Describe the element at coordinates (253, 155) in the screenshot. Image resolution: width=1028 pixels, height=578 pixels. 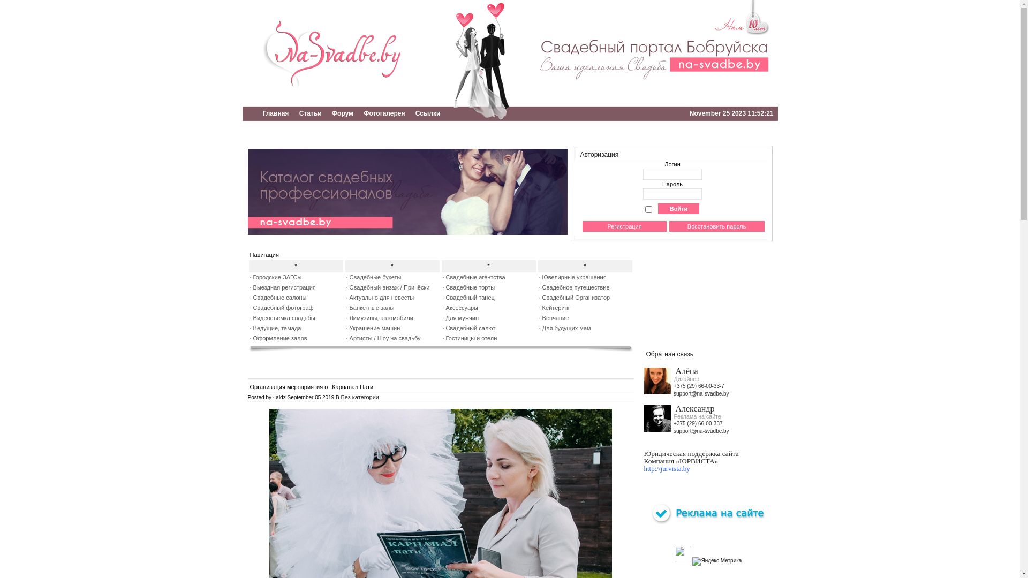
I see `1` at that location.